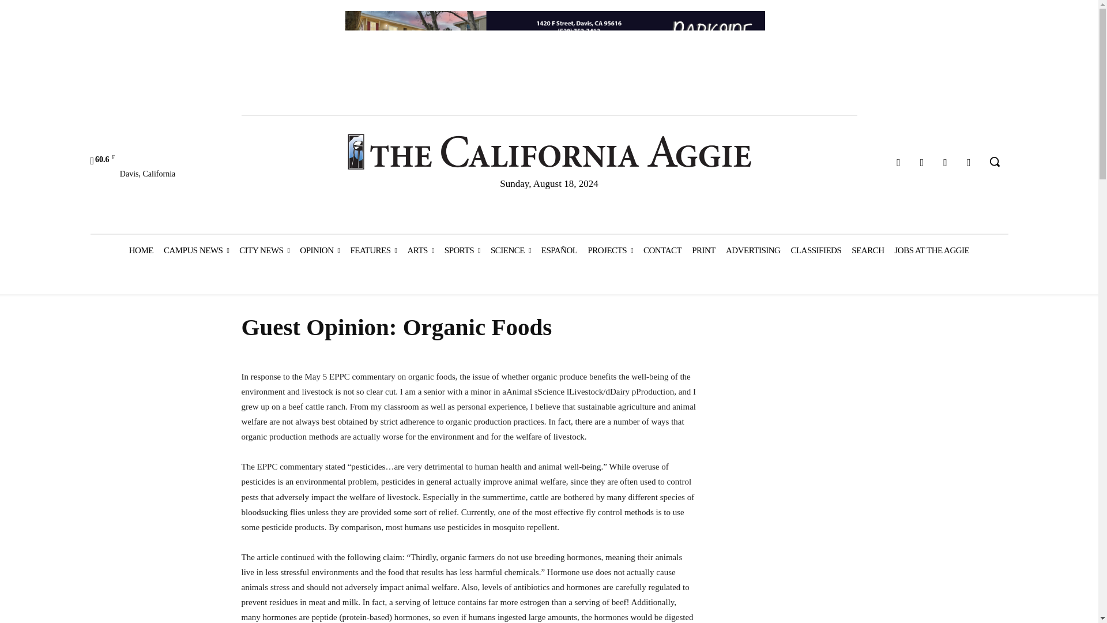  Describe the element at coordinates (969, 163) in the screenshot. I see `Youtube` at that location.